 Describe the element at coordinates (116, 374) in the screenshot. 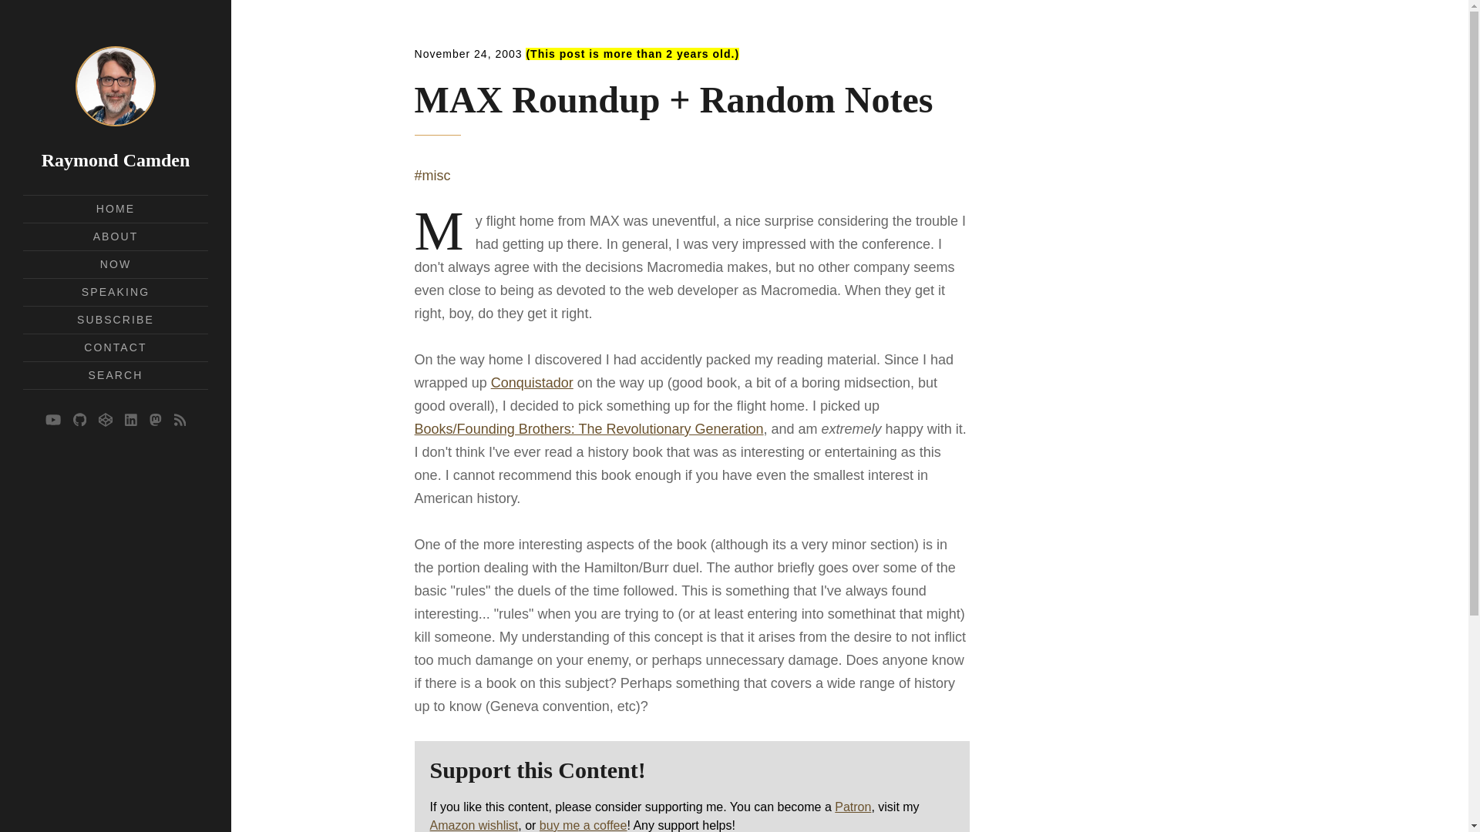

I see `SEARCH` at that location.